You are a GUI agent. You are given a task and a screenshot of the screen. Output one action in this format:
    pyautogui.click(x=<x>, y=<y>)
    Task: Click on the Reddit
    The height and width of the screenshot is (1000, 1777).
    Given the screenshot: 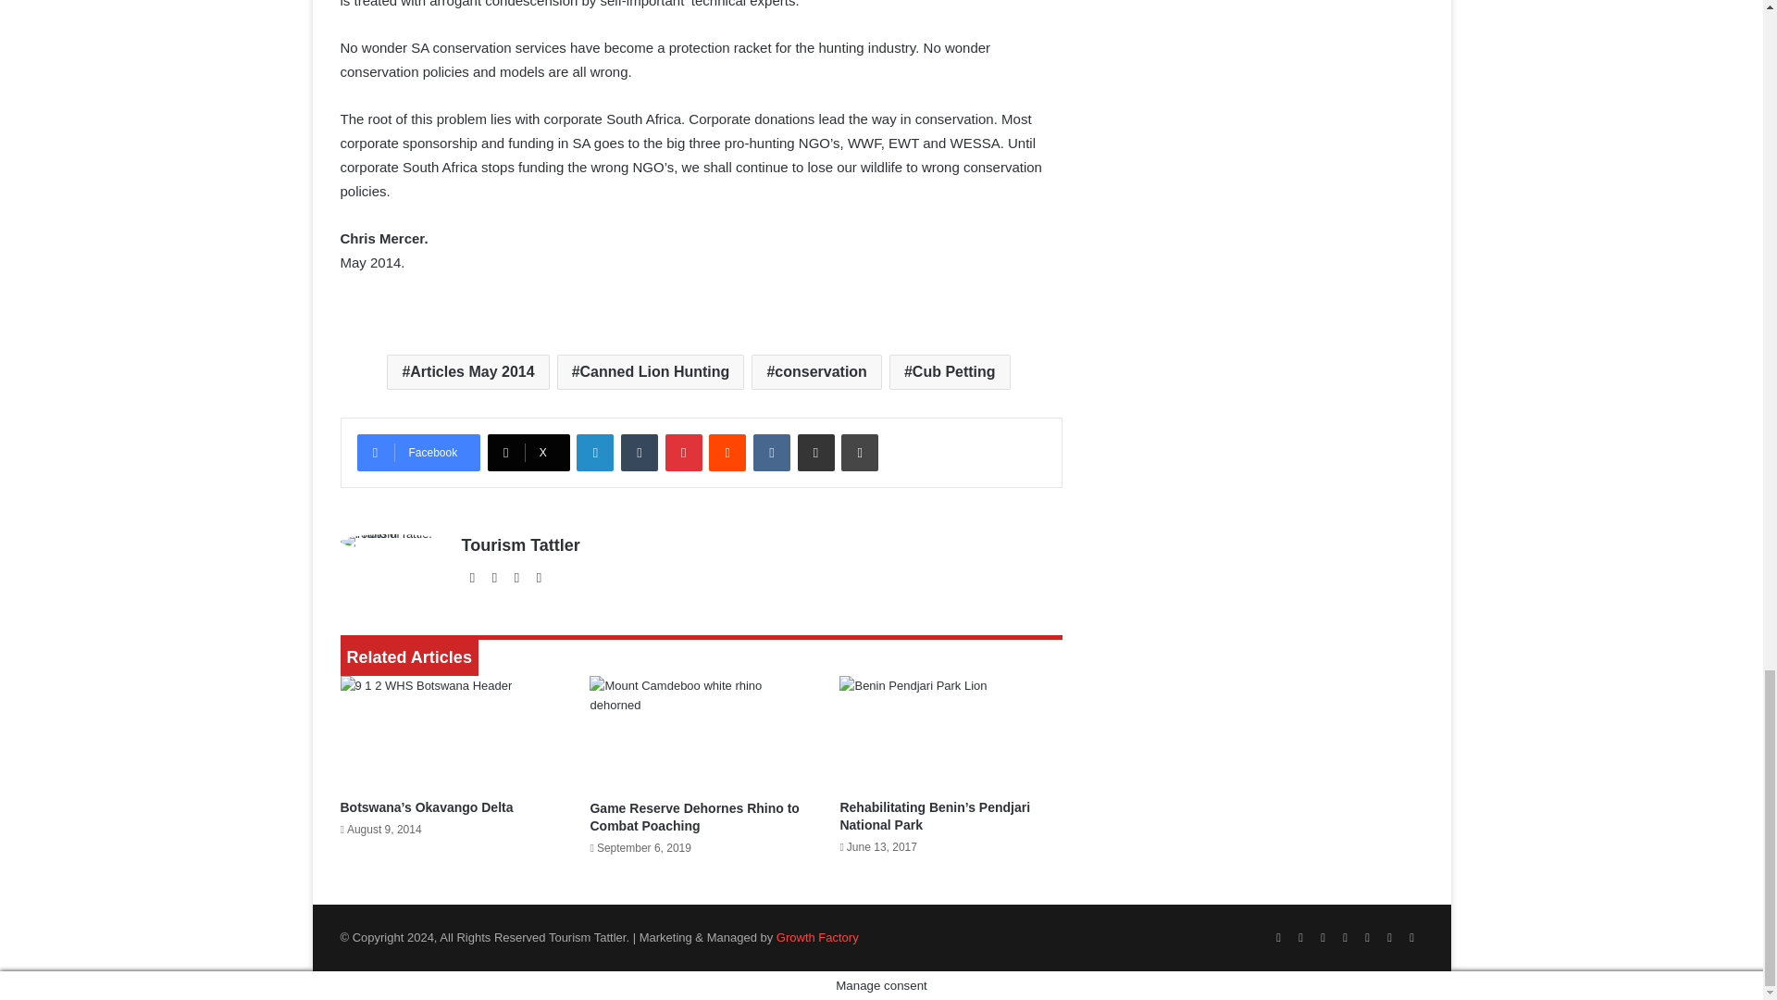 What is the action you would take?
    pyautogui.click(x=727, y=452)
    